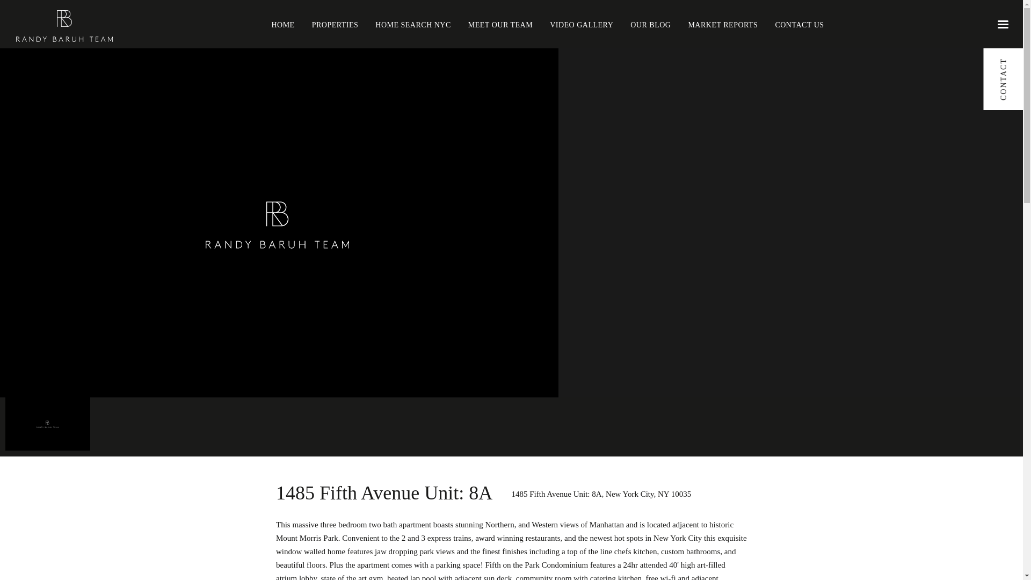 Image resolution: width=1031 pixels, height=580 pixels. What do you see at coordinates (581, 24) in the screenshot?
I see `VIDEO GALLERY` at bounding box center [581, 24].